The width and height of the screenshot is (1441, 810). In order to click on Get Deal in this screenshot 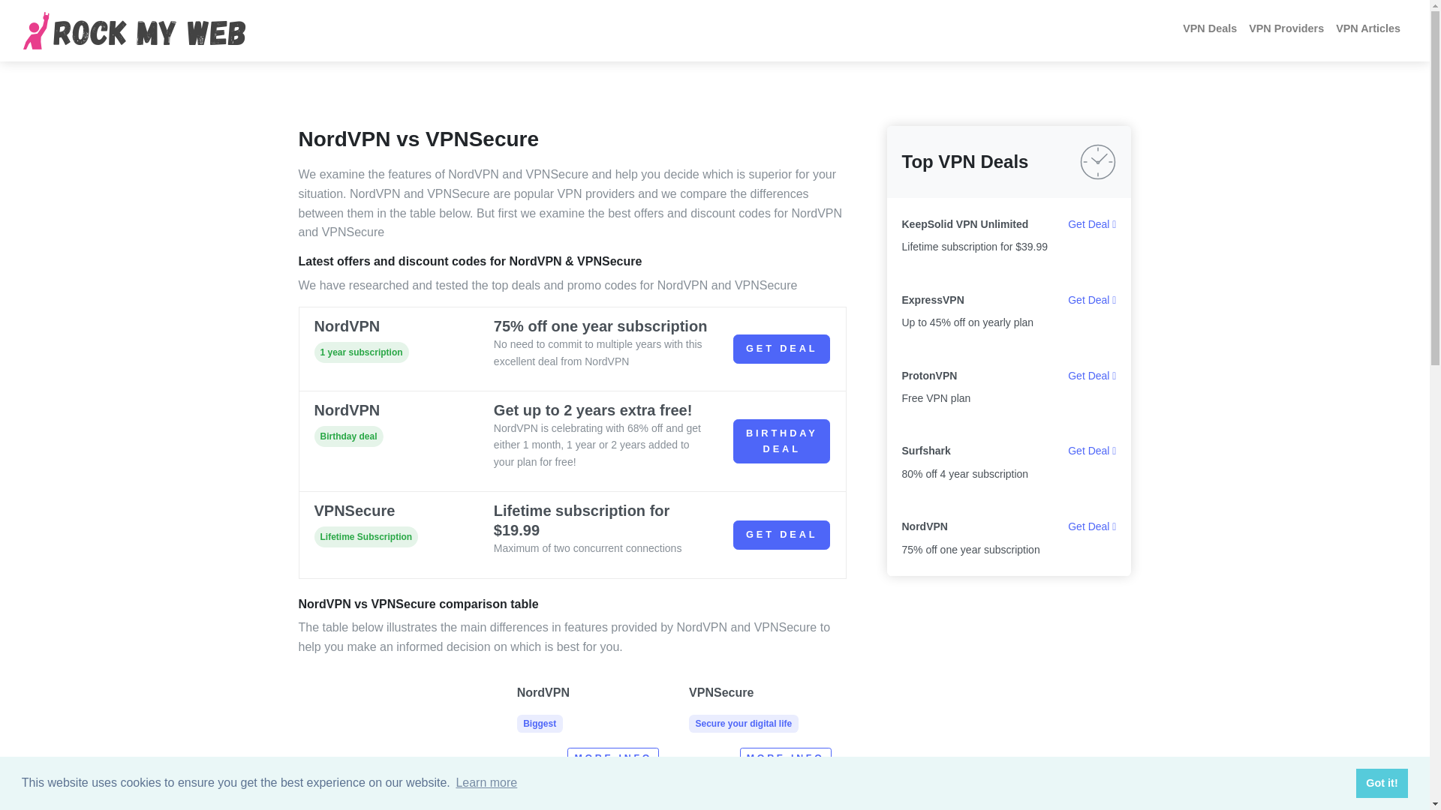, I will do `click(1091, 223)`.